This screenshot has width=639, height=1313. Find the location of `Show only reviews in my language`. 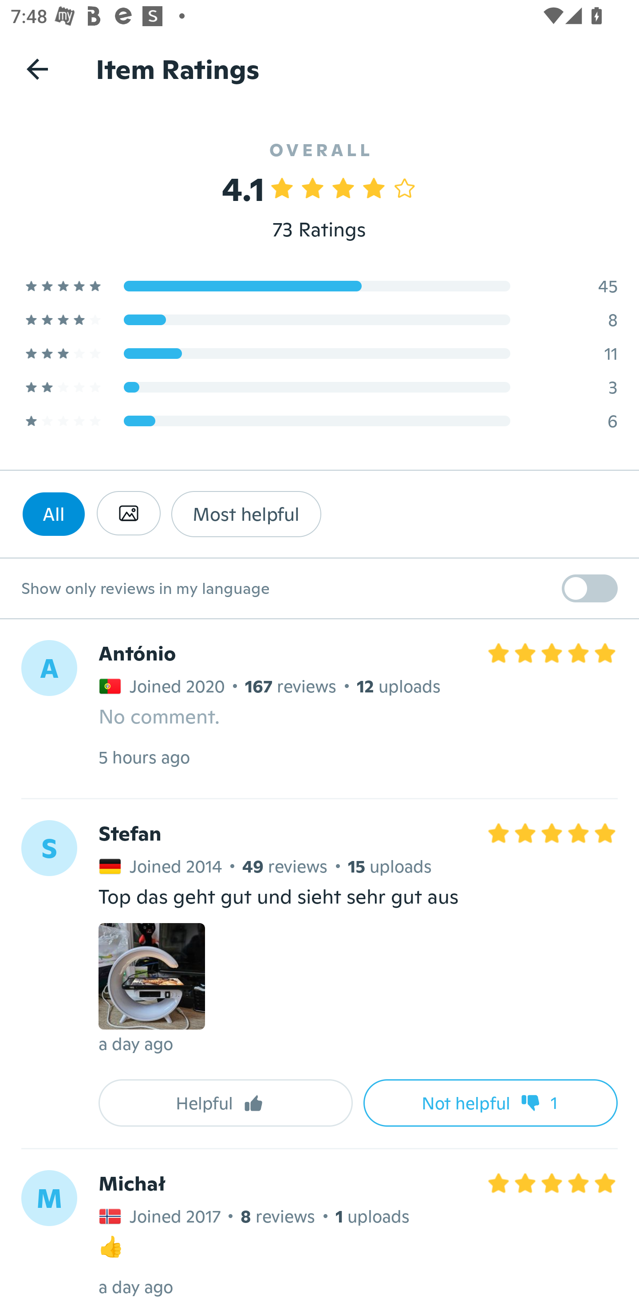

Show only reviews in my language is located at coordinates (319, 589).